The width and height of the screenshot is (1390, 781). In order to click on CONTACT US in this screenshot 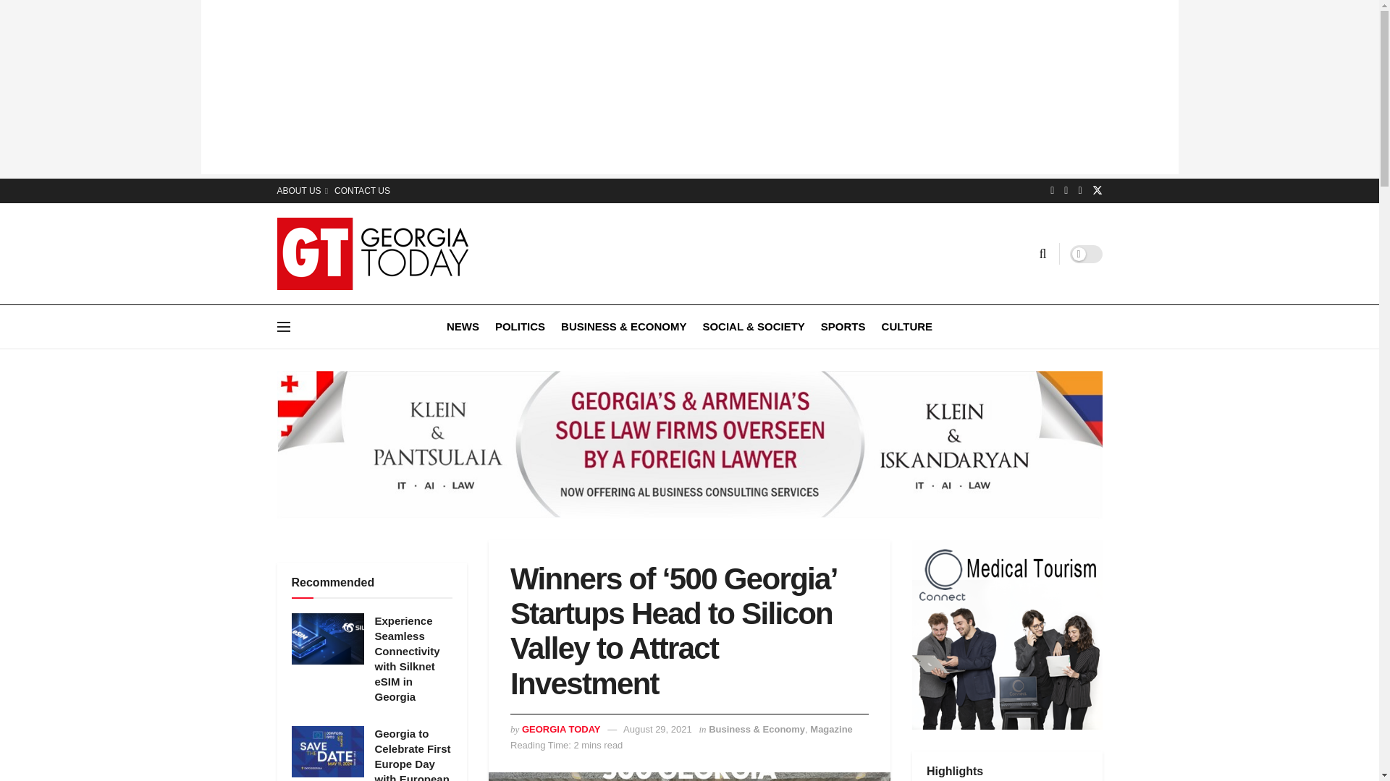, I will do `click(362, 191)`.